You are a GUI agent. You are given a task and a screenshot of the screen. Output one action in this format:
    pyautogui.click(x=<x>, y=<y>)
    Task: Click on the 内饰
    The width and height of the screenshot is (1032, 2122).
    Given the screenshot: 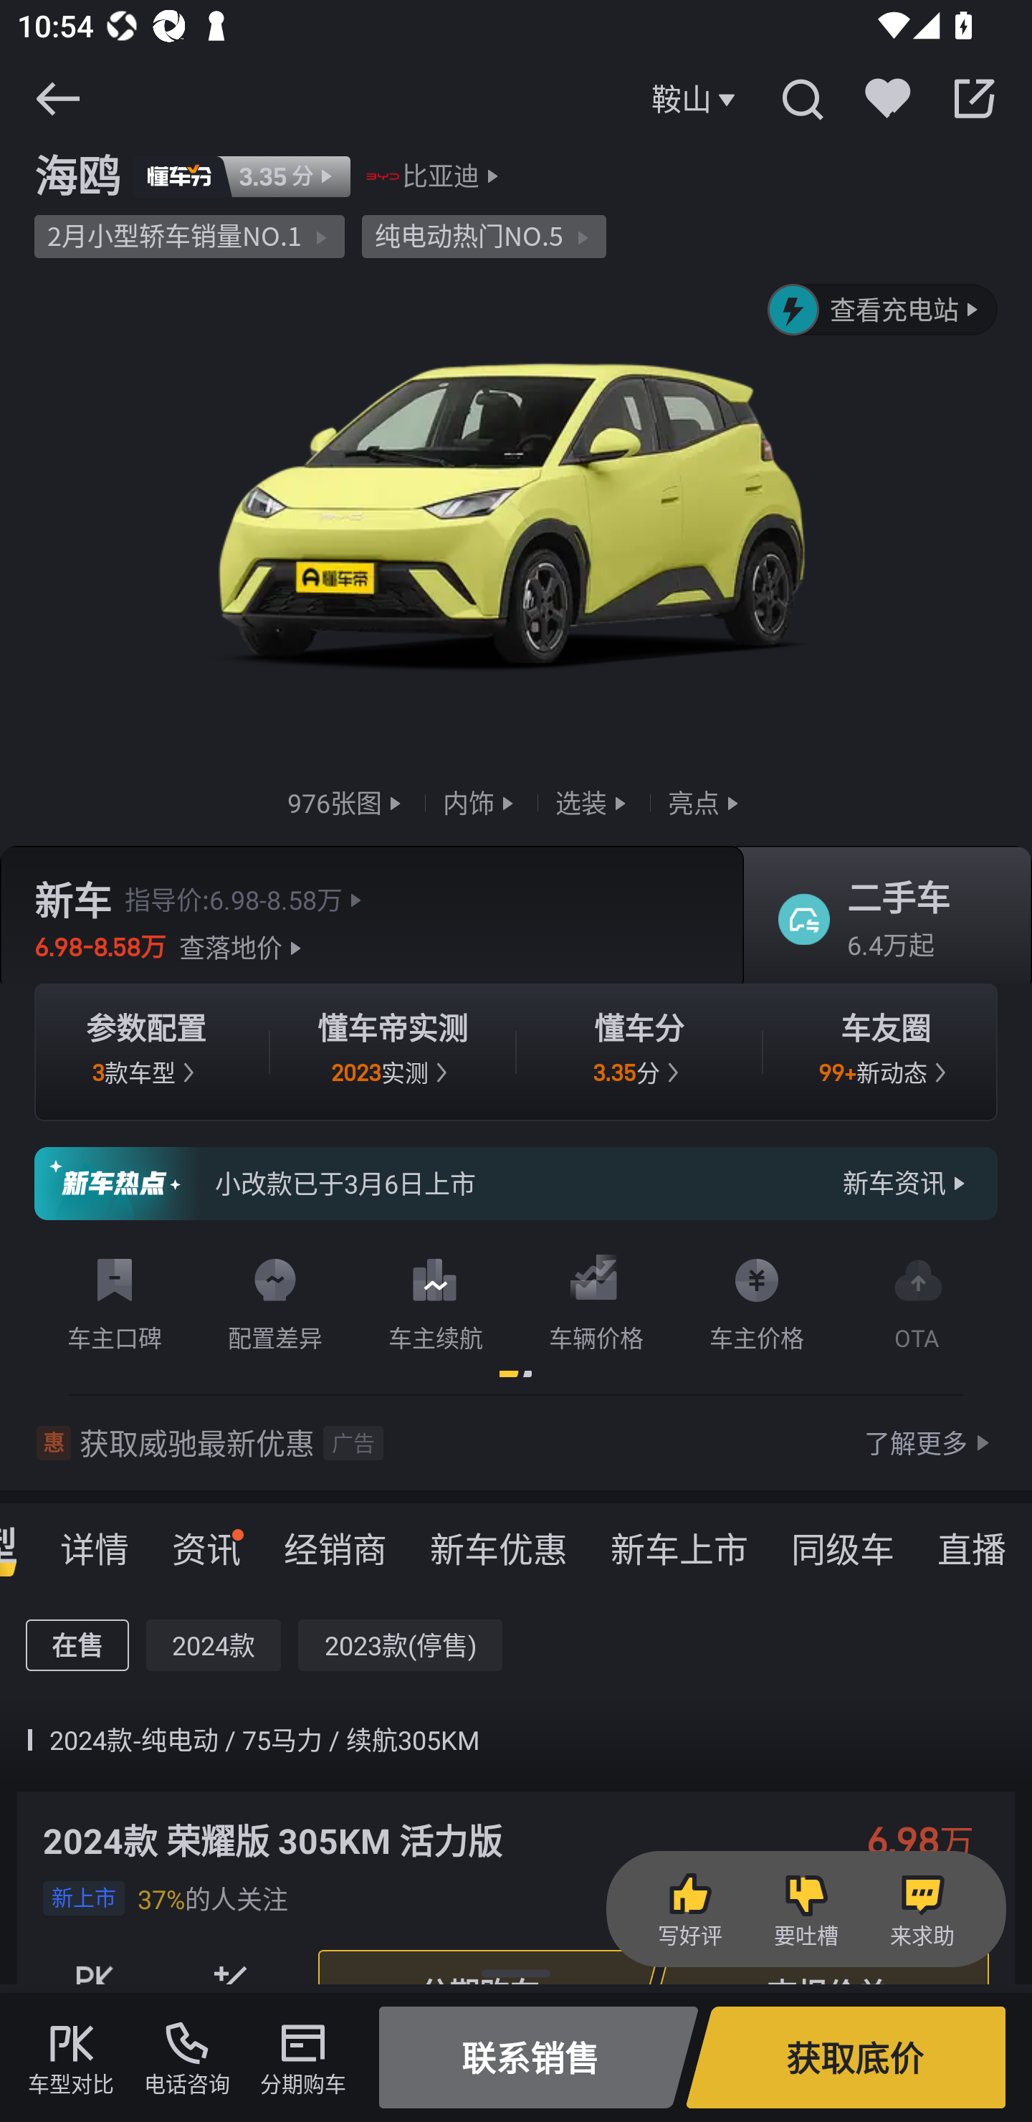 What is the action you would take?
    pyautogui.click(x=481, y=801)
    